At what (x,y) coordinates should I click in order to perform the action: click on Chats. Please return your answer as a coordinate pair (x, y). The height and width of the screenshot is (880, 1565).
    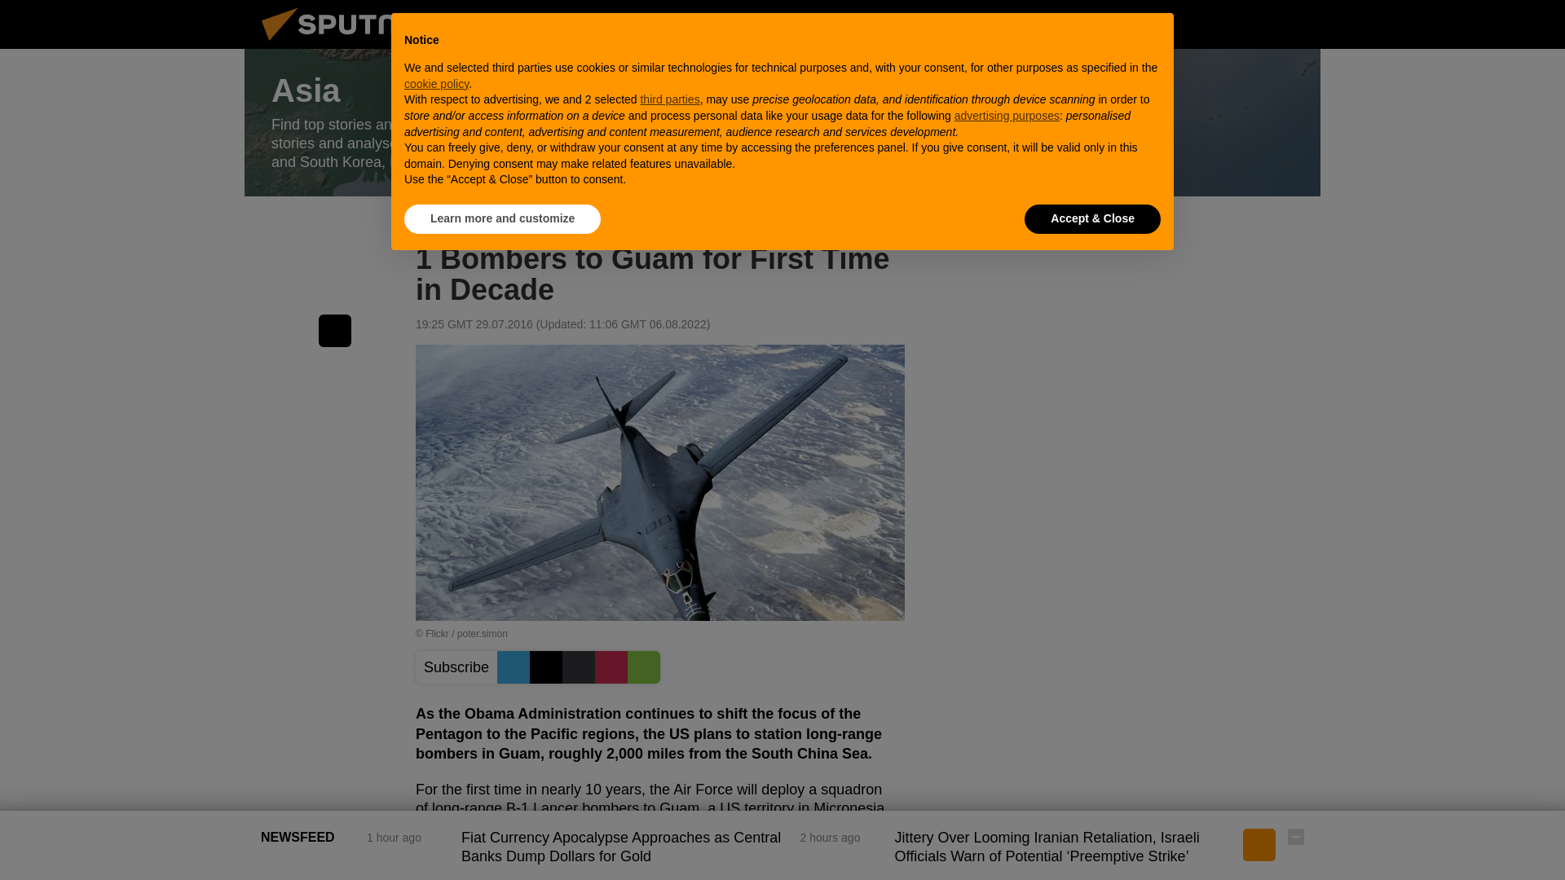
    Looking at the image, I should click on (1296, 24).